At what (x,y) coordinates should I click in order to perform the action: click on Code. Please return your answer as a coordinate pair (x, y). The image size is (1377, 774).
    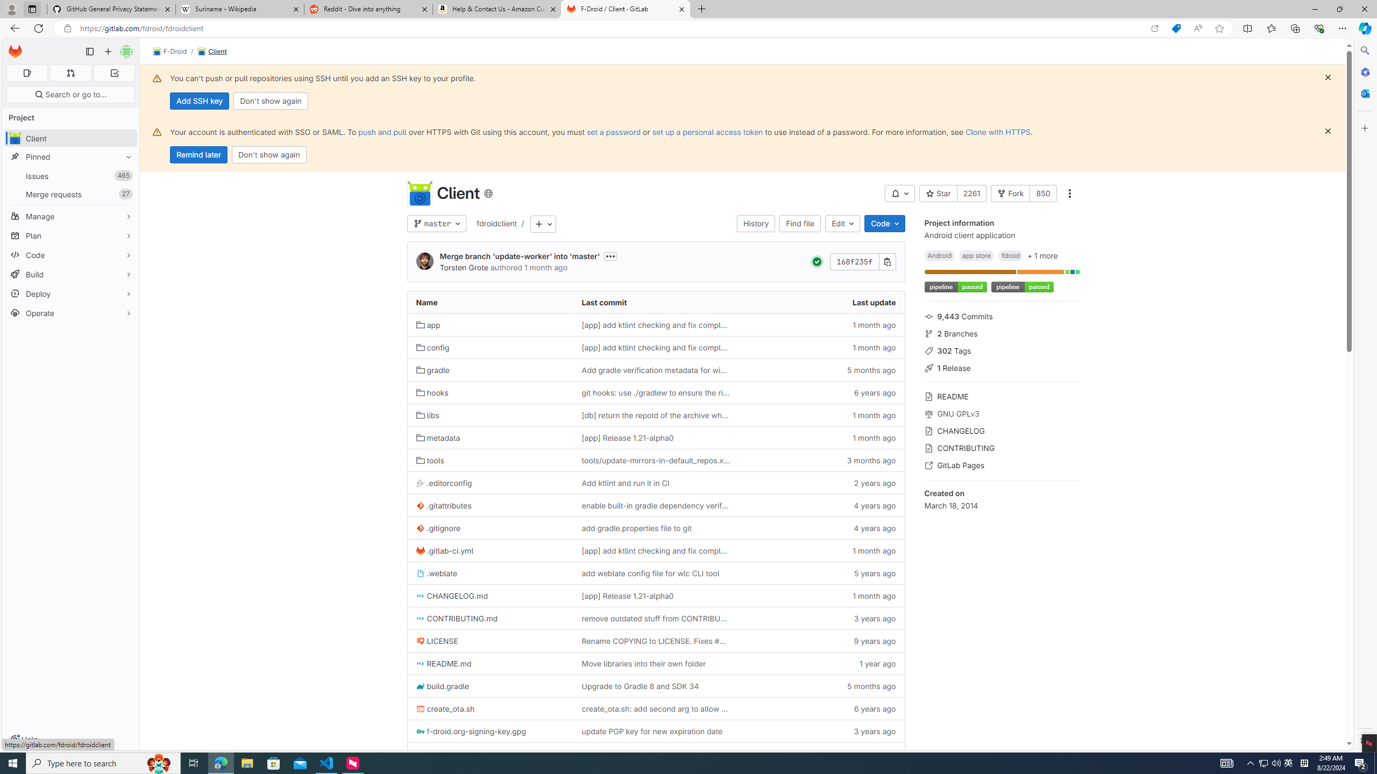
    Looking at the image, I should click on (884, 224).